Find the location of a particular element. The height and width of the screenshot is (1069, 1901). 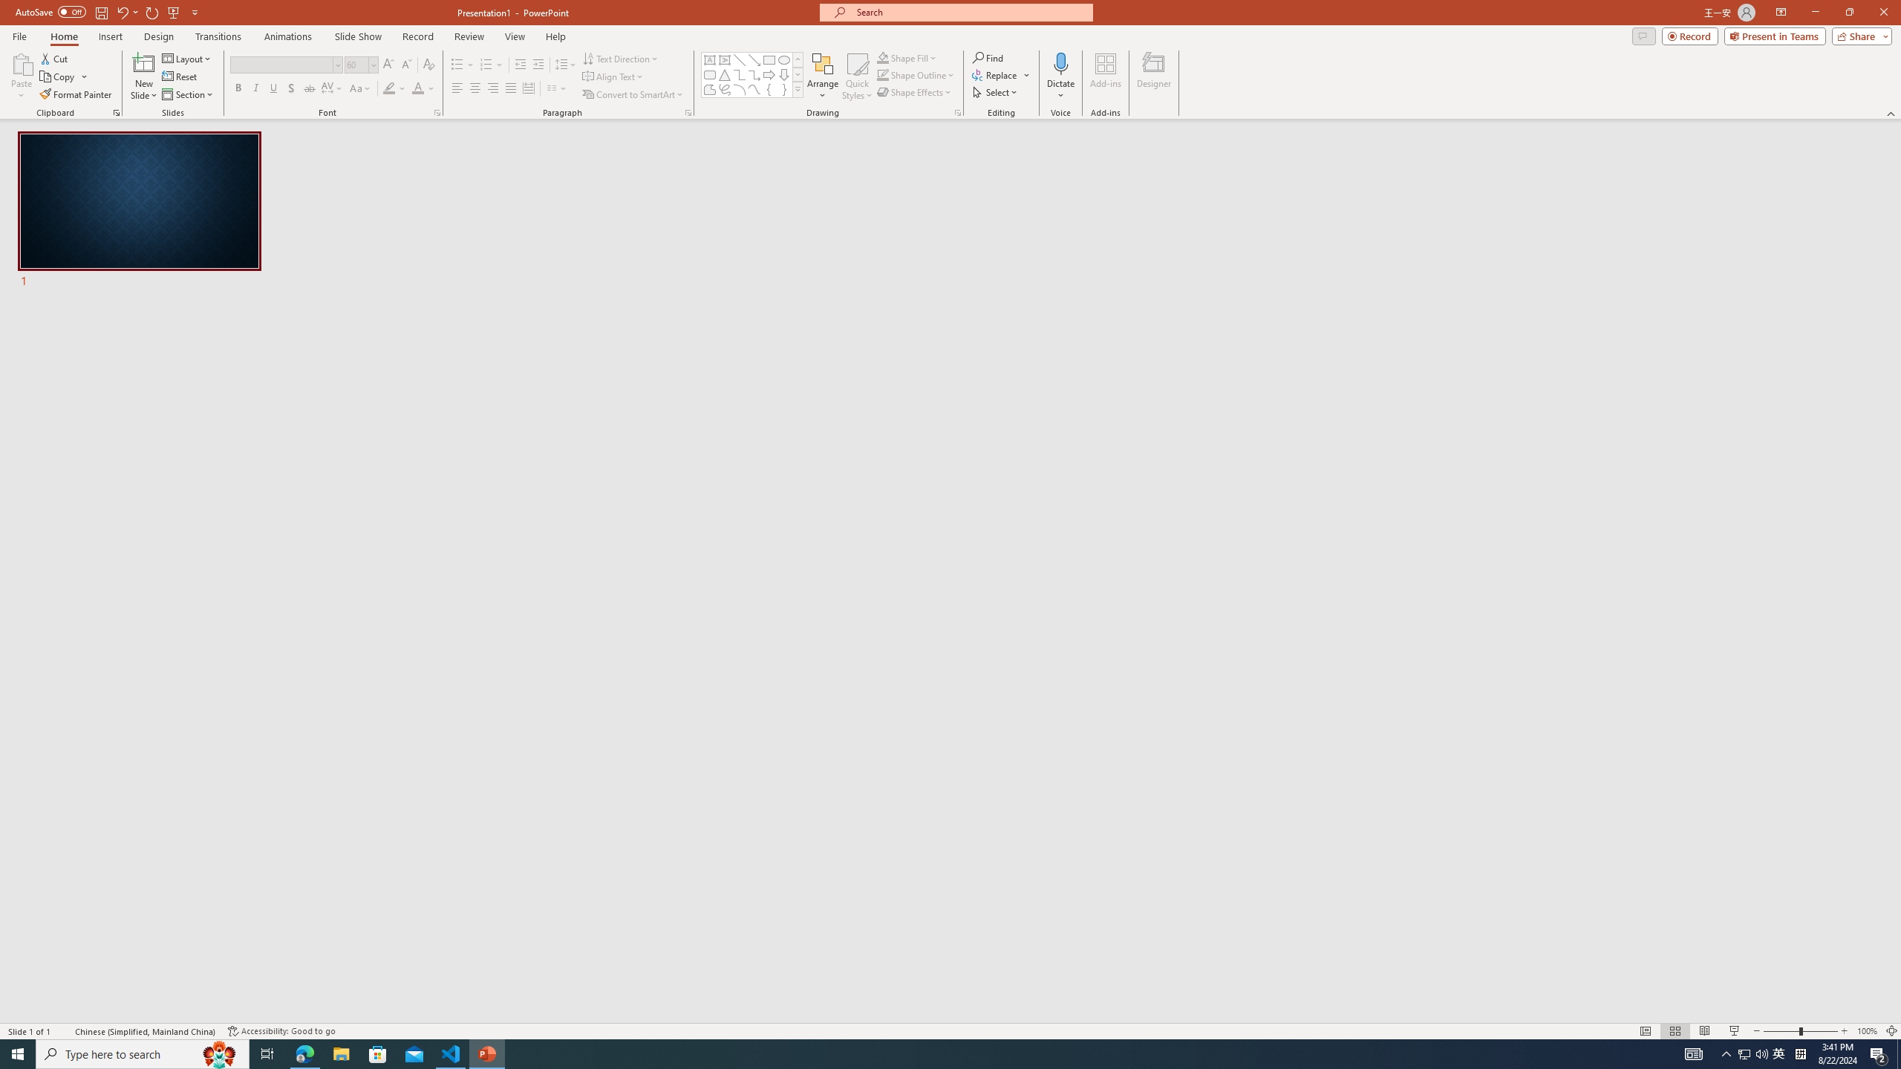

Help is located at coordinates (555, 36).